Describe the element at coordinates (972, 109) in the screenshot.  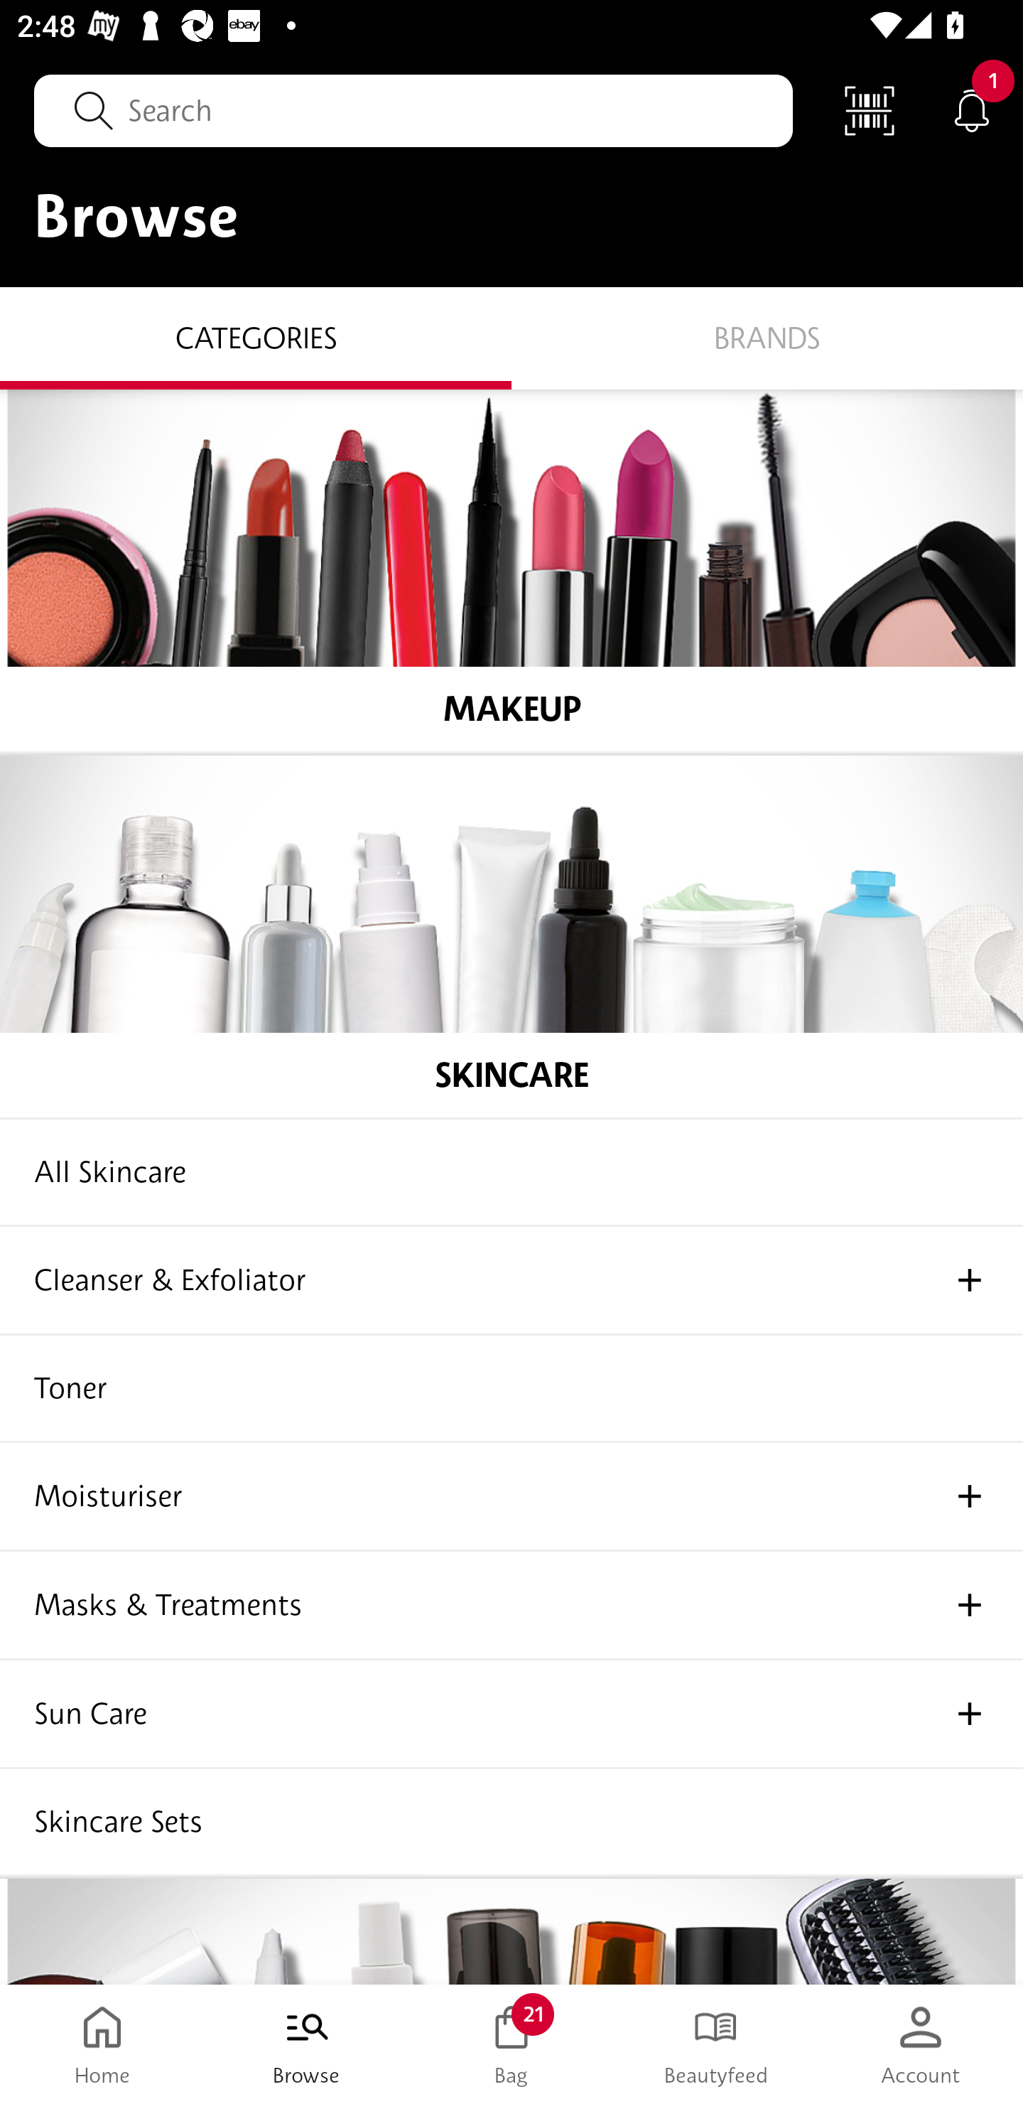
I see `Notifications` at that location.